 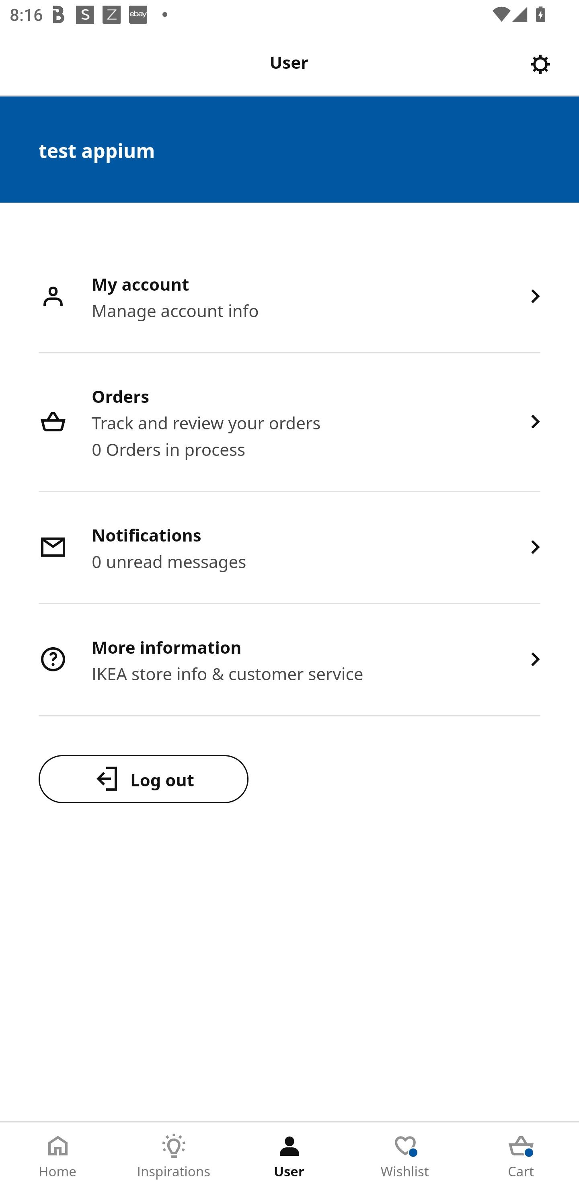 What do you see at coordinates (143, 779) in the screenshot?
I see `Log out` at bounding box center [143, 779].